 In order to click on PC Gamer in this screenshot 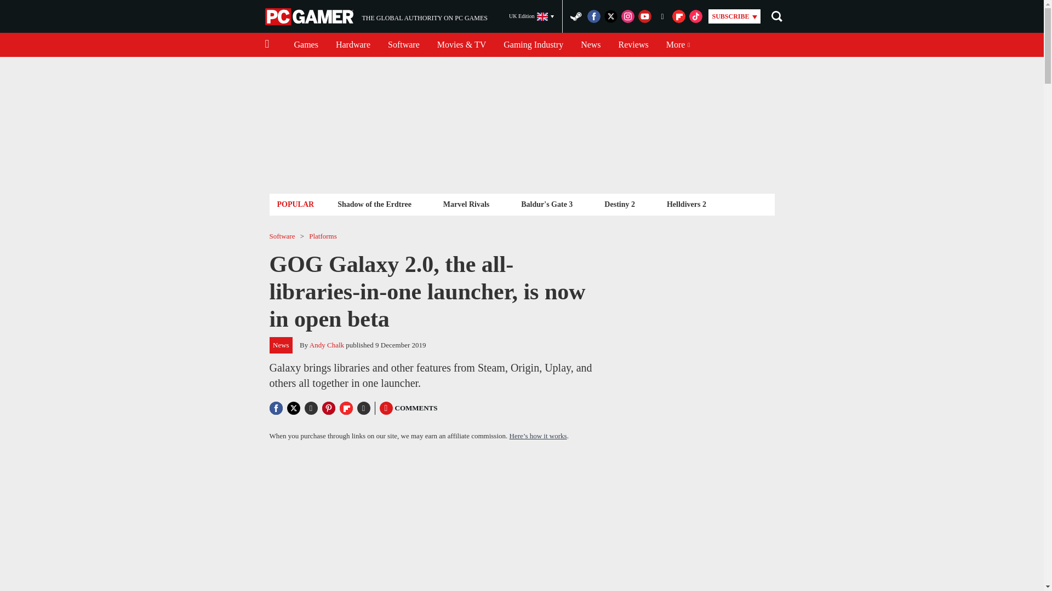, I will do `click(310, 16)`.